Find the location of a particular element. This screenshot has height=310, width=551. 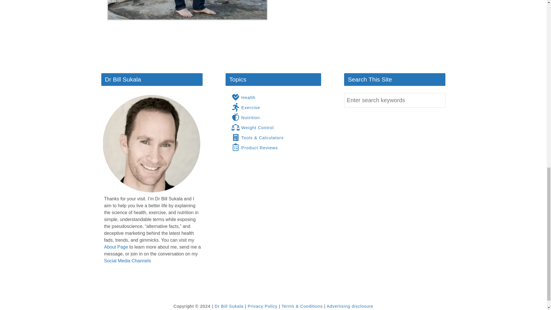

Product Reviews is located at coordinates (255, 148).